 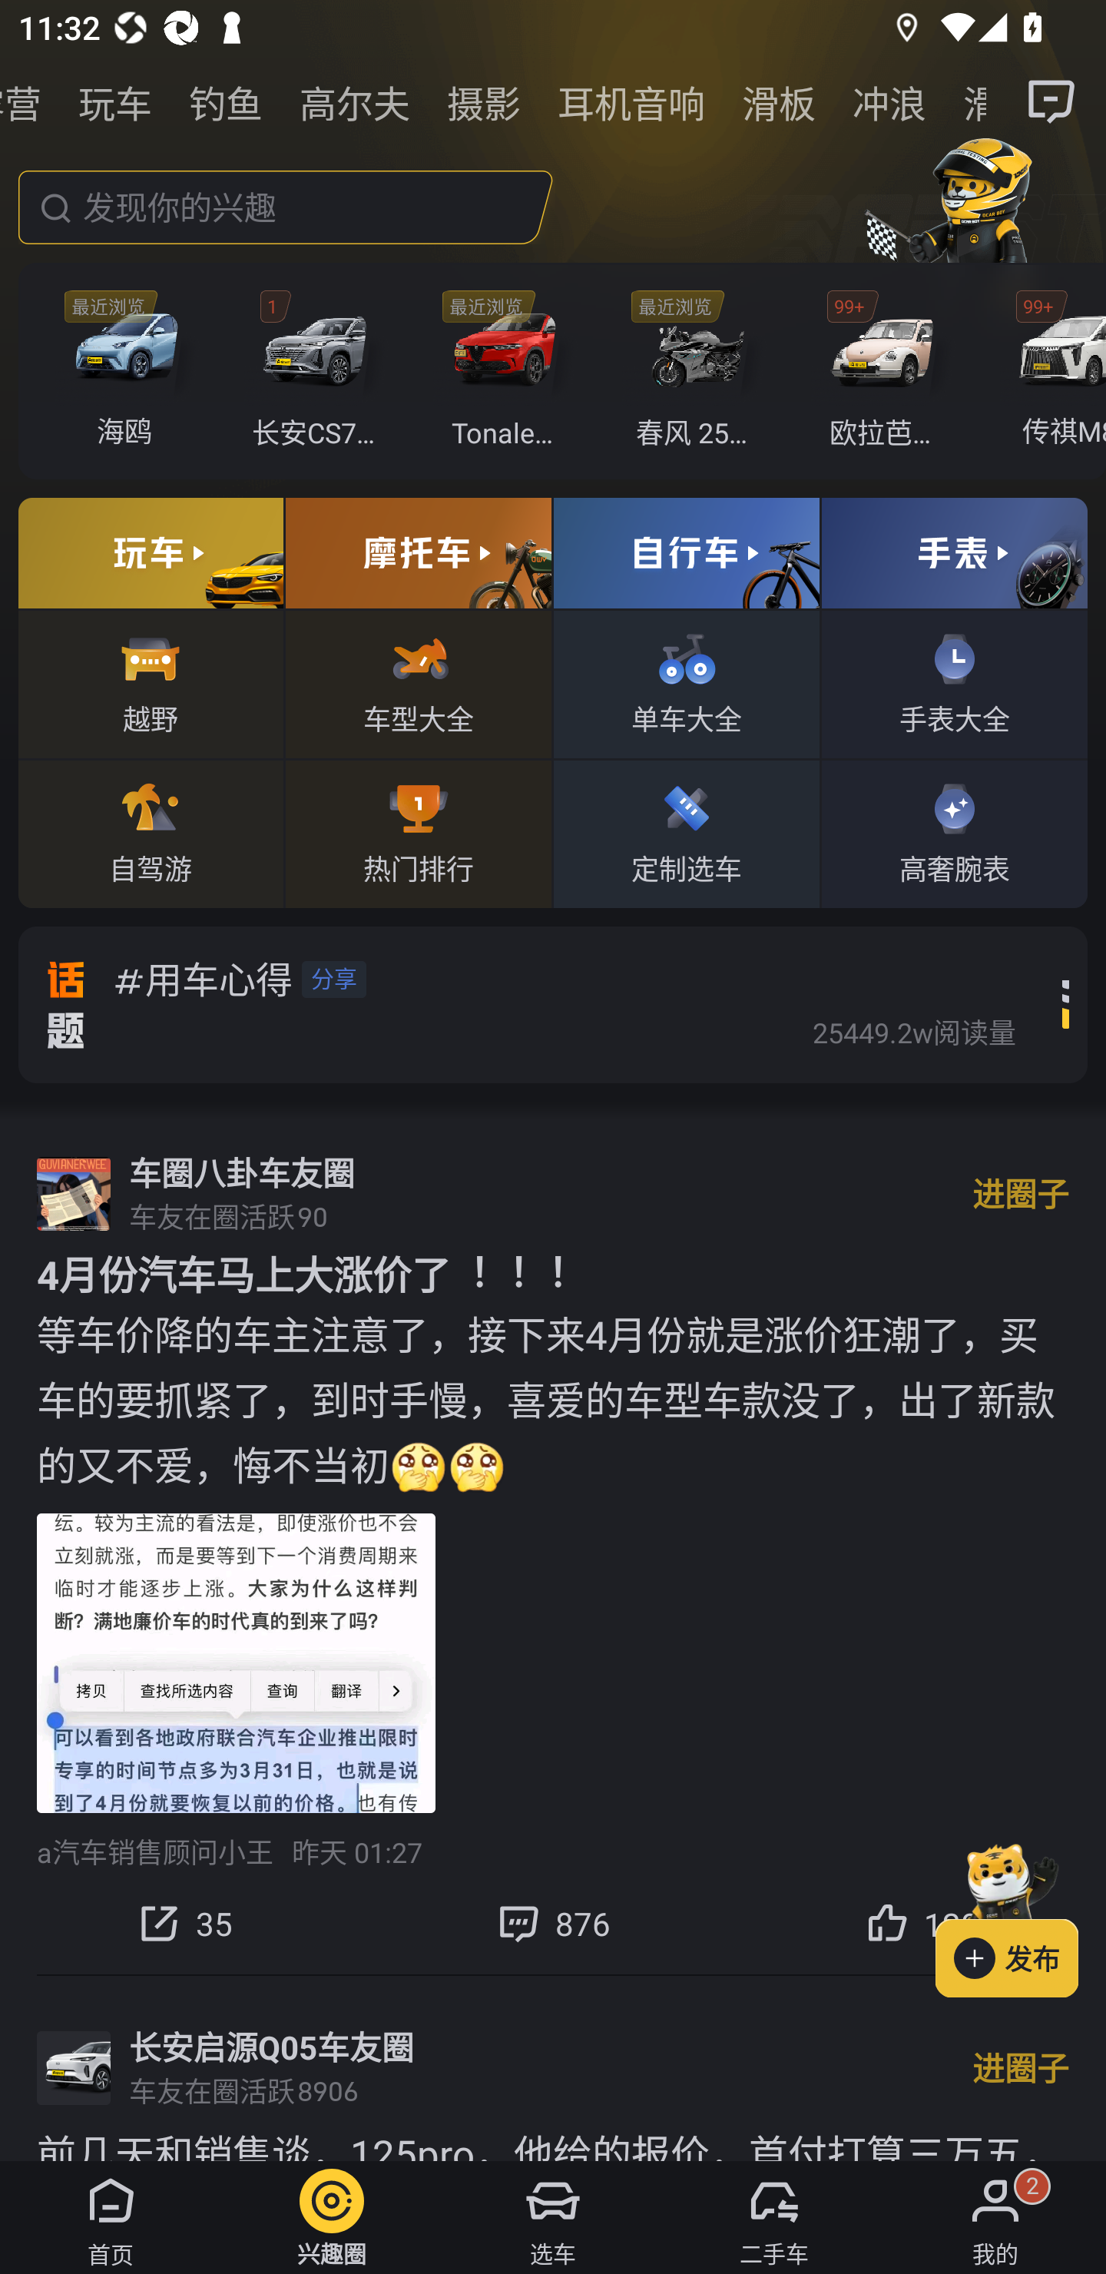 What do you see at coordinates (889, 101) in the screenshot?
I see `冲浪` at bounding box center [889, 101].